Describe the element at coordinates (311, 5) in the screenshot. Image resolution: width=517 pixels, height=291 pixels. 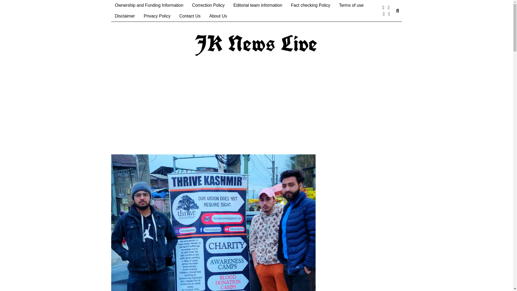
I see `Fact checking Policy` at that location.